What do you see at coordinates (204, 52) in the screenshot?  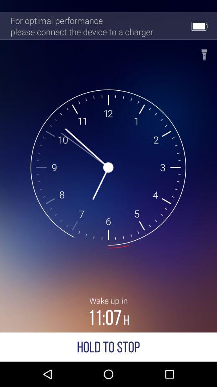 I see `open icon to the right of the for optimal performance` at bounding box center [204, 52].